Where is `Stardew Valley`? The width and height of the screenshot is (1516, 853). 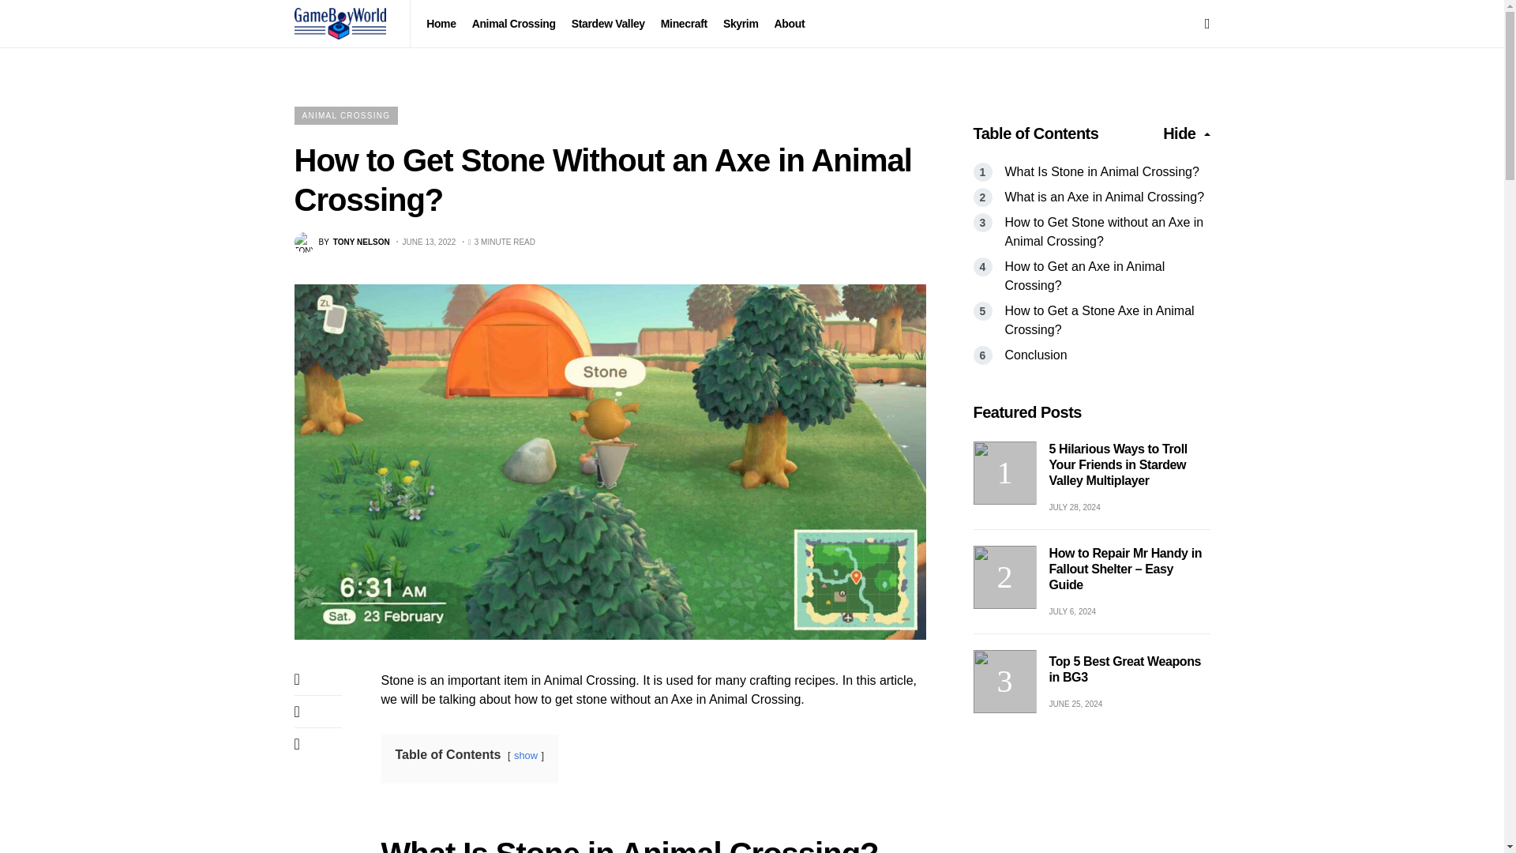 Stardew Valley is located at coordinates (341, 242).